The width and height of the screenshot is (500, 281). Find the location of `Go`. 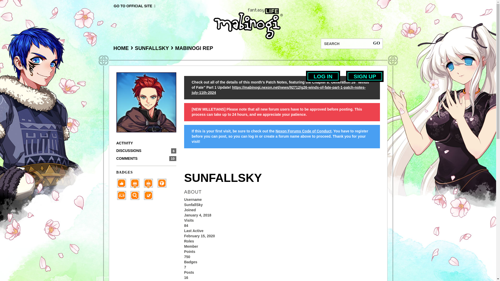

Go is located at coordinates (376, 43).